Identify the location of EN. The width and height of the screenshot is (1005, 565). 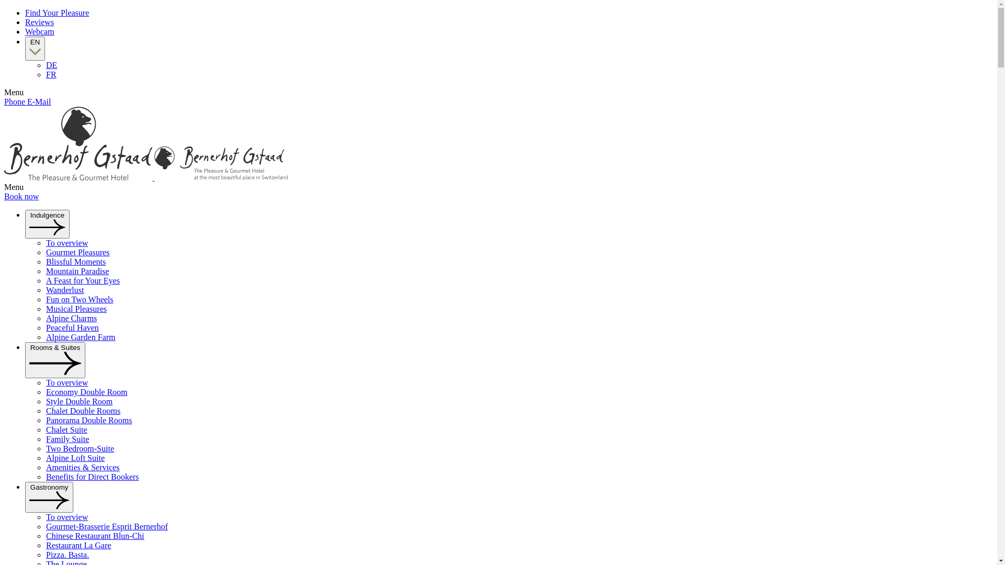
(35, 49).